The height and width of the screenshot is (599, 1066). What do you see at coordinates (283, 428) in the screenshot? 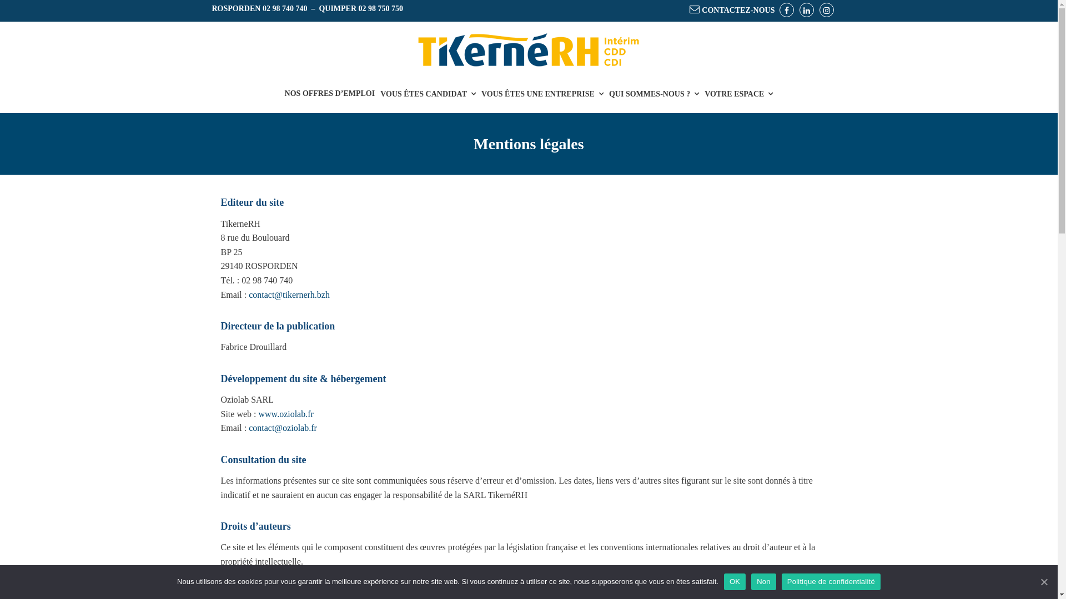
I see `contact@oziolab.fr` at bounding box center [283, 428].